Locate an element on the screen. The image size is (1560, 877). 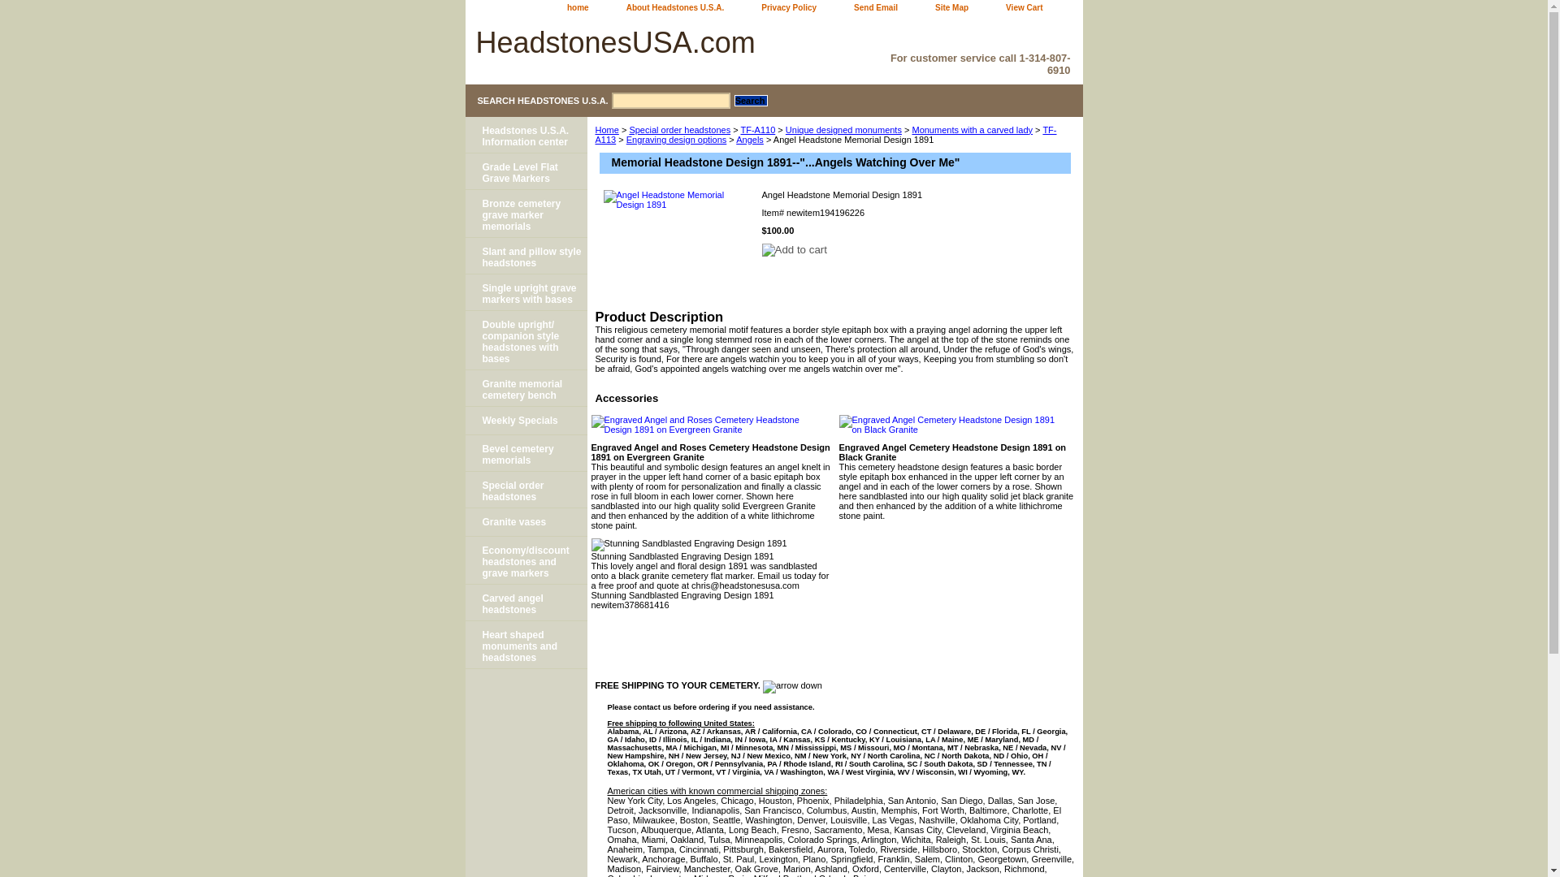
Bevel cemetery memorials is located at coordinates (525, 453).